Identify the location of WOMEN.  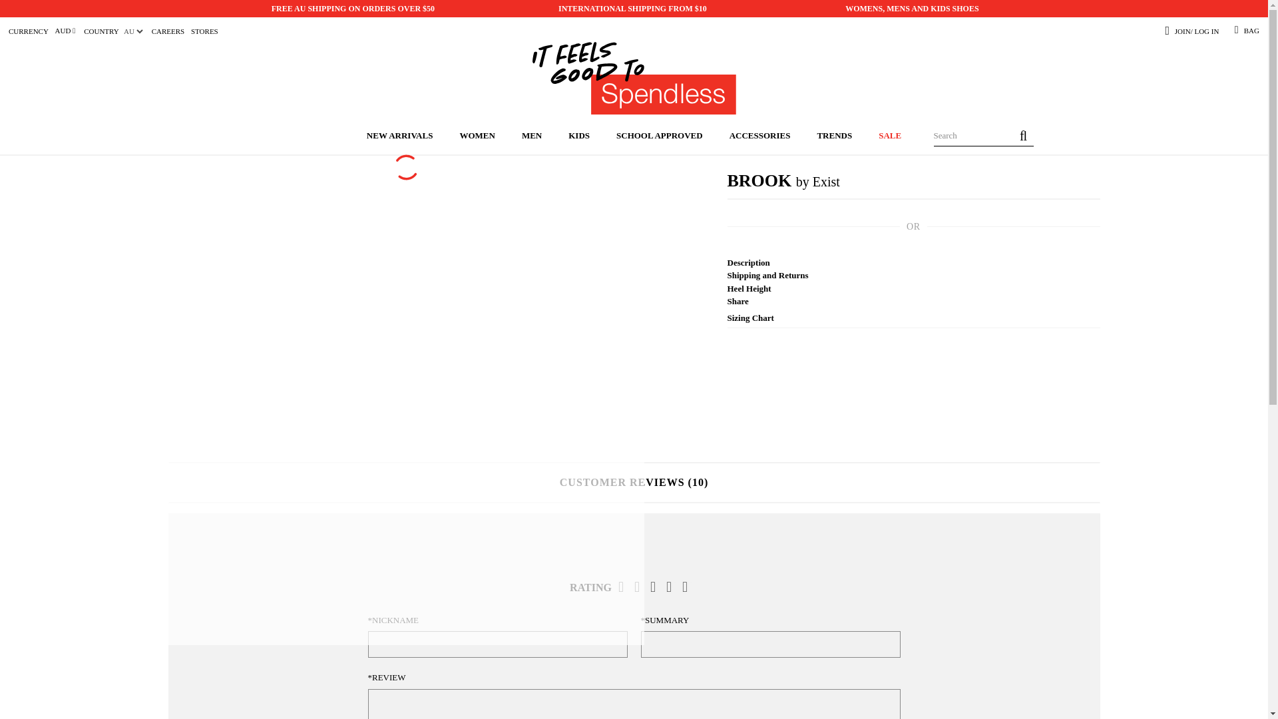
(477, 136).